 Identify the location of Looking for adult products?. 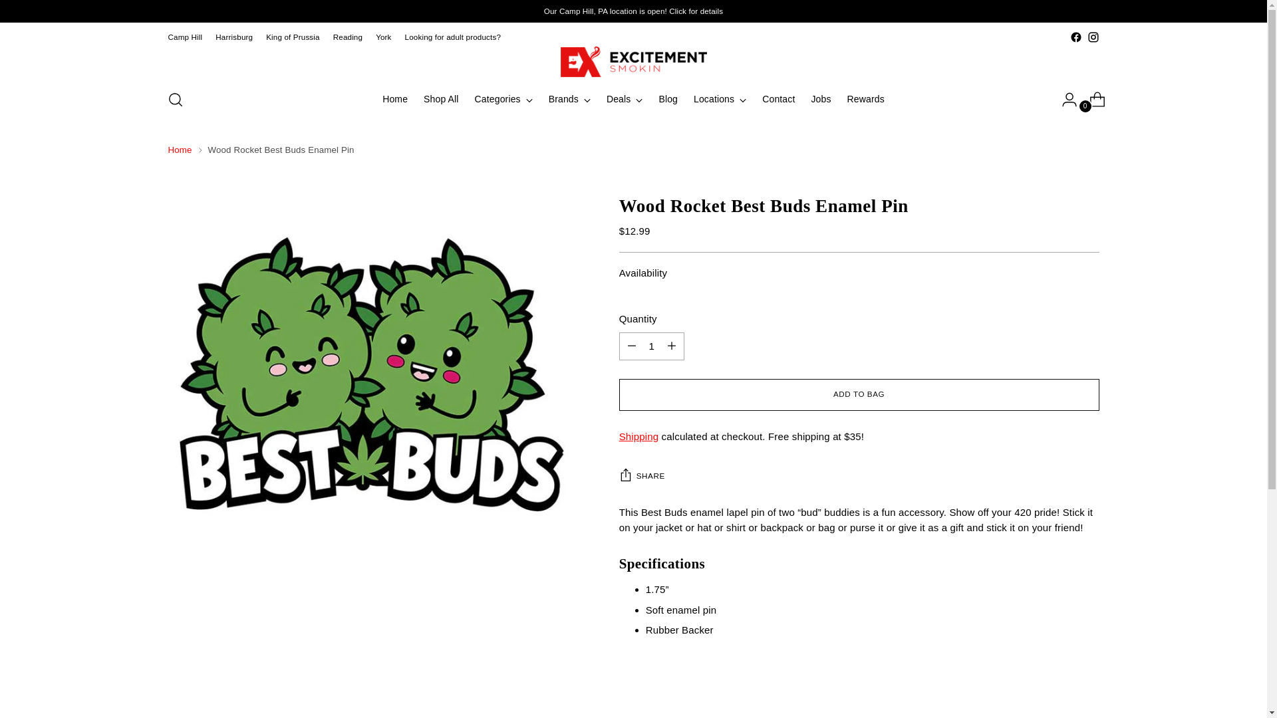
(452, 37).